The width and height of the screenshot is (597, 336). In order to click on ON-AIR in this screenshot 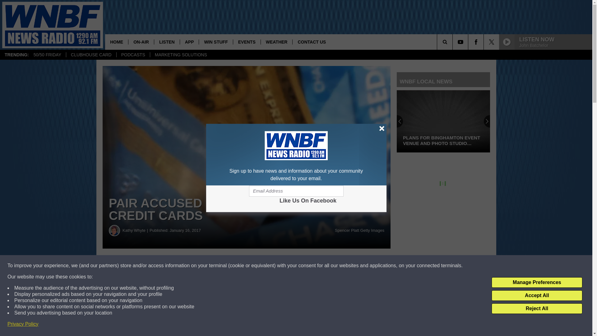, I will do `click(141, 42)`.